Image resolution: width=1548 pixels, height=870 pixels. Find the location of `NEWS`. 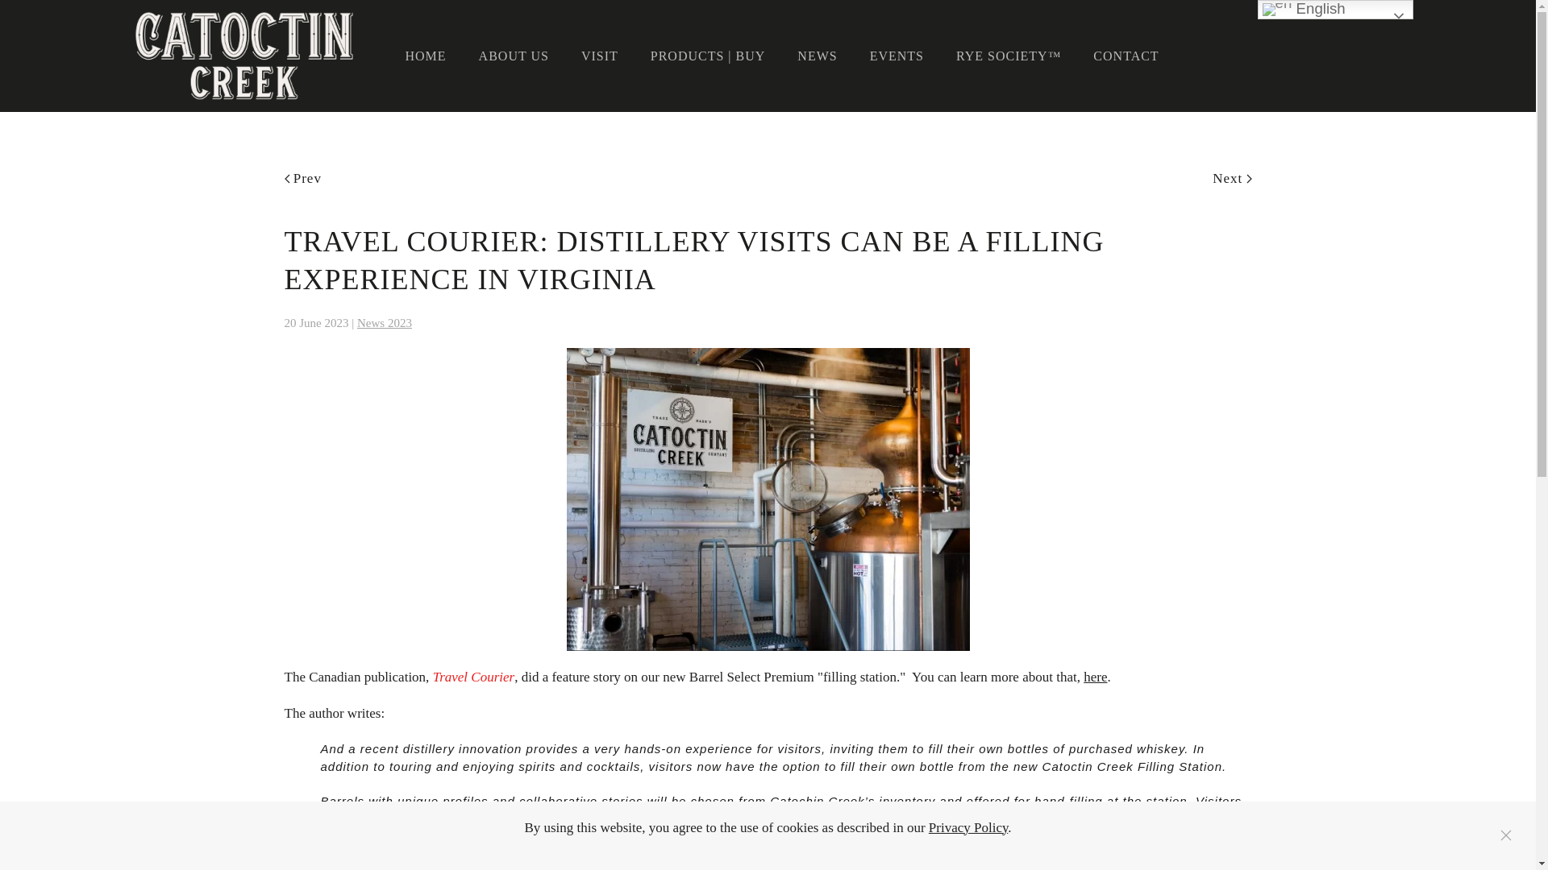

NEWS is located at coordinates (817, 56).